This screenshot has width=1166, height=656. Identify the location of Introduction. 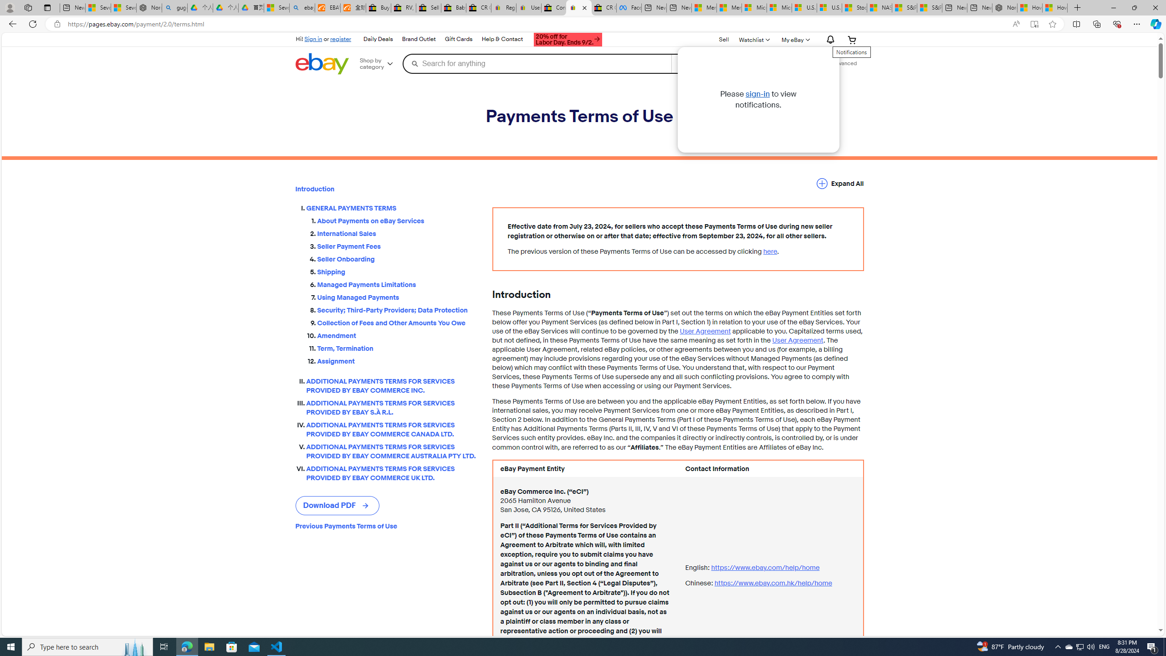
(386, 189).